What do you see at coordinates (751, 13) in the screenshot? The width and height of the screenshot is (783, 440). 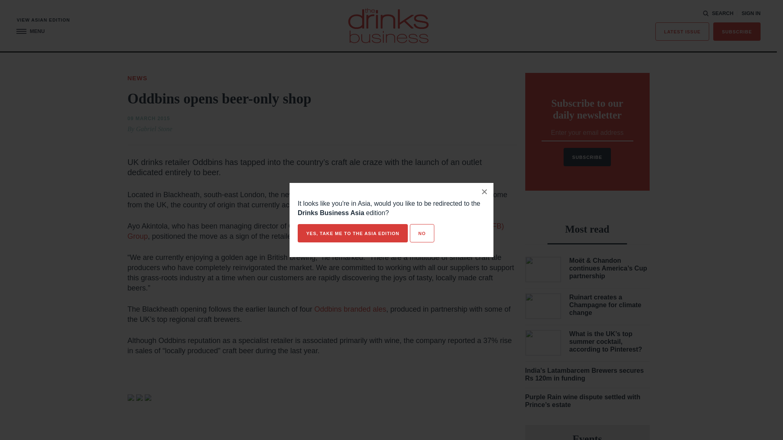 I see `SIGN IN` at bounding box center [751, 13].